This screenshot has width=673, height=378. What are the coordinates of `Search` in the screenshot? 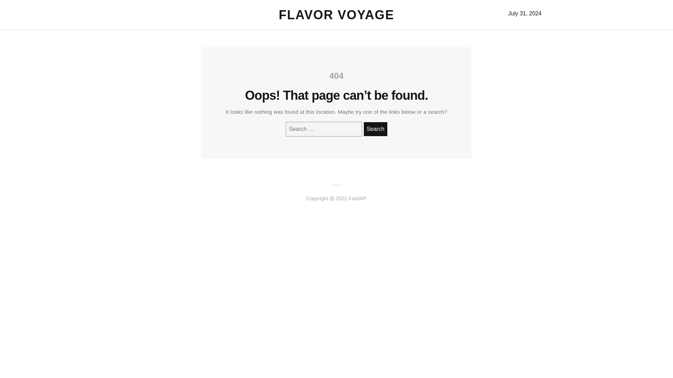 It's located at (376, 129).